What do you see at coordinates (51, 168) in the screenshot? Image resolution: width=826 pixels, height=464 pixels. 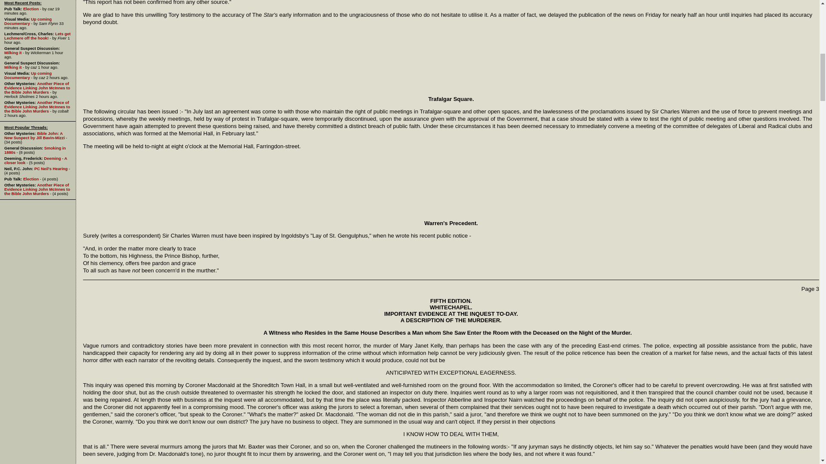 I see `PC Neil's Hearing` at bounding box center [51, 168].